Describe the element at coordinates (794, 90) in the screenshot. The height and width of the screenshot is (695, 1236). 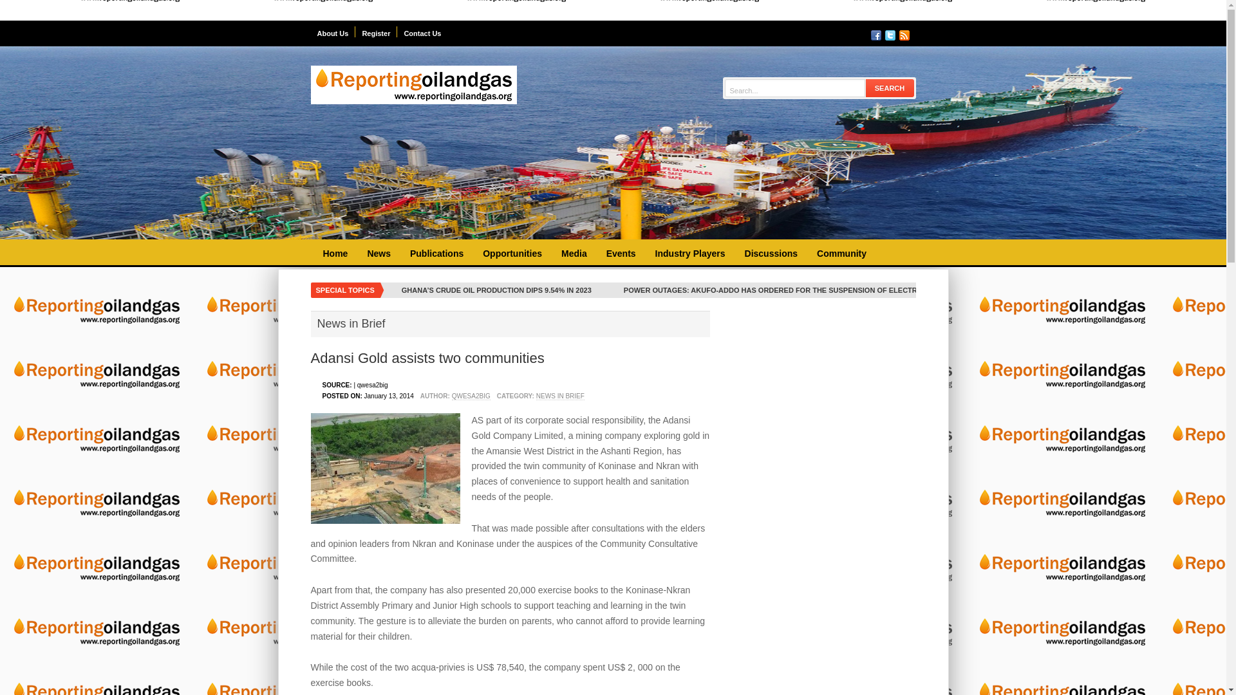
I see `Search...` at that location.